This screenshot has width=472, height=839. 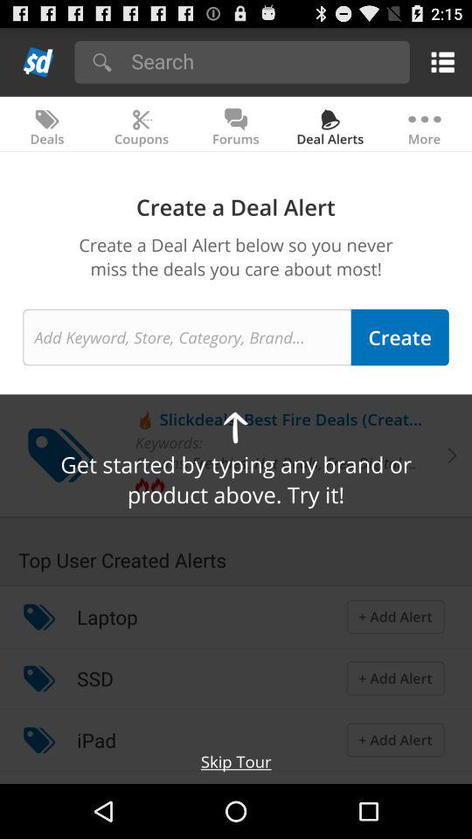 I want to click on make alert name, so click(x=187, y=337).